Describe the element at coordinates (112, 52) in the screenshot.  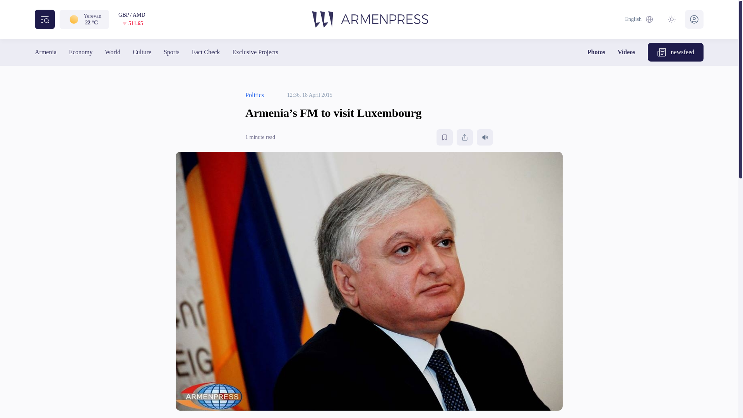
I see `World` at that location.